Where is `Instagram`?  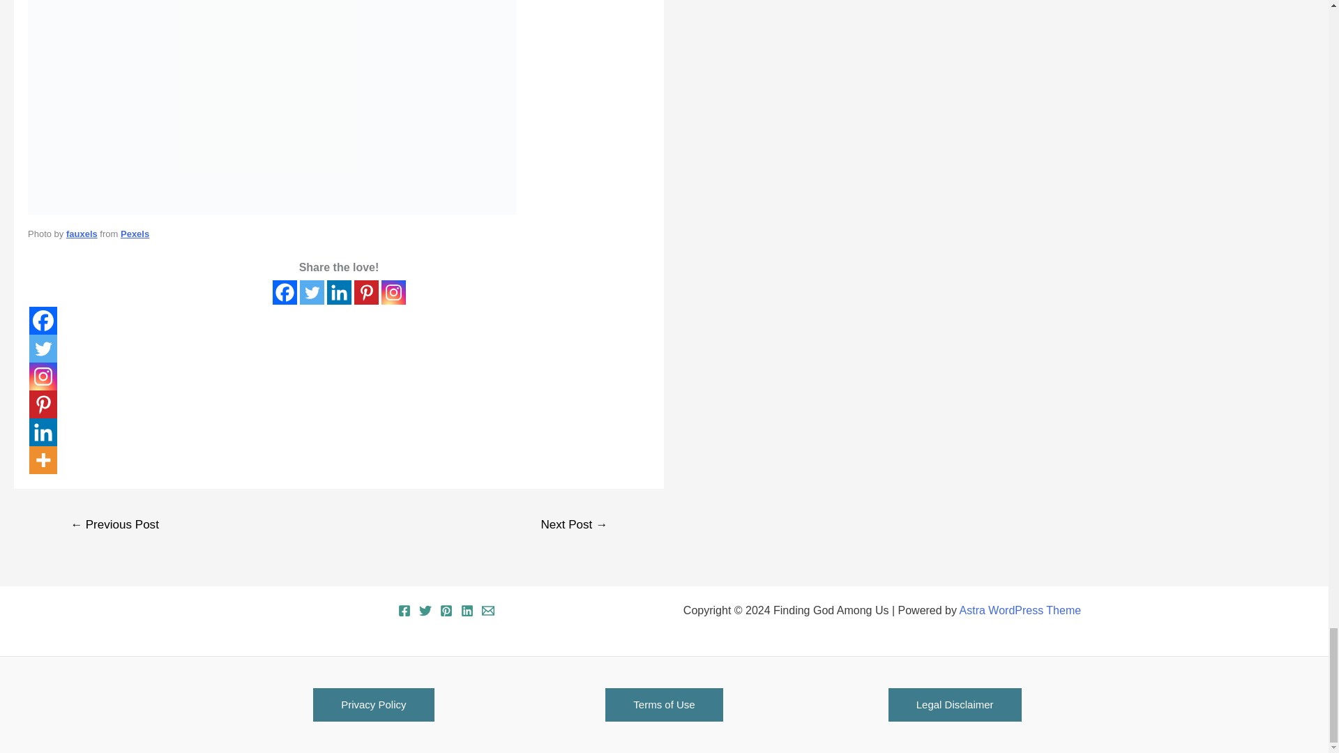 Instagram is located at coordinates (393, 292).